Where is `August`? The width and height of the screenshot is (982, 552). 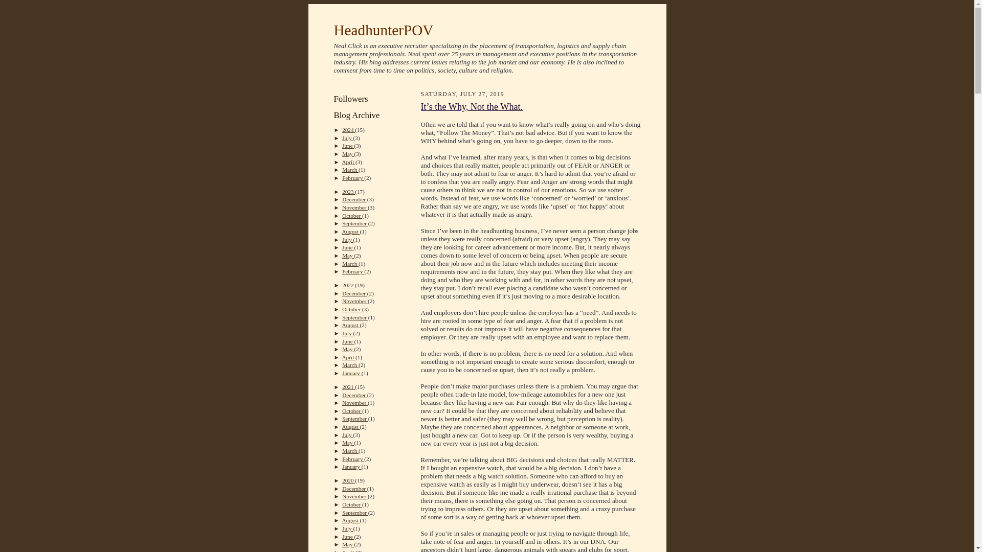 August is located at coordinates (351, 232).